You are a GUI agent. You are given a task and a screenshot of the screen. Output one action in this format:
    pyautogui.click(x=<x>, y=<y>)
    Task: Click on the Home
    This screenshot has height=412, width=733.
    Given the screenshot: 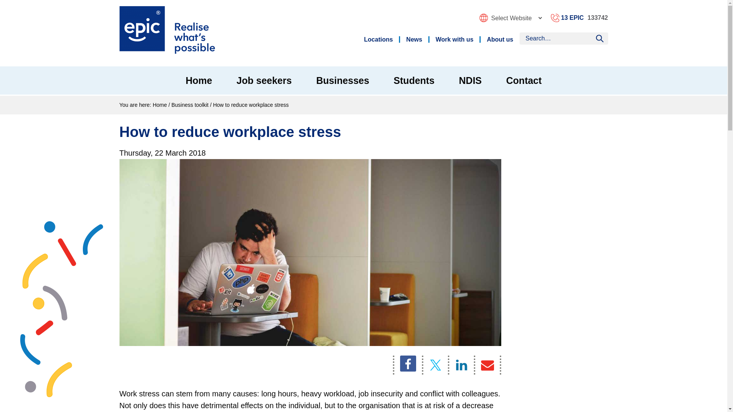 What is the action you would take?
    pyautogui.click(x=199, y=80)
    